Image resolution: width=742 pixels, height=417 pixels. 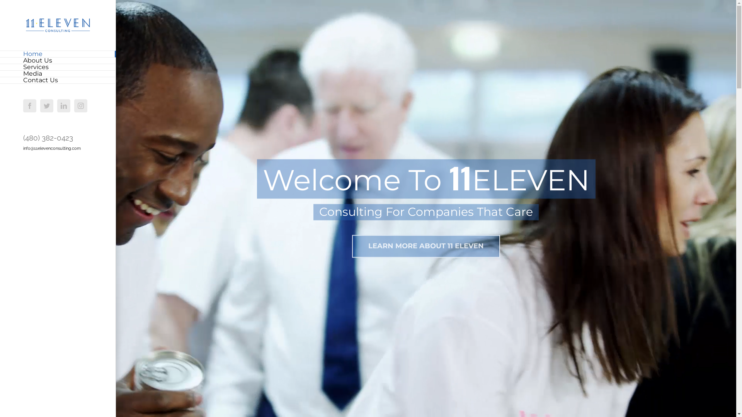 What do you see at coordinates (58, 54) in the screenshot?
I see `Home` at bounding box center [58, 54].